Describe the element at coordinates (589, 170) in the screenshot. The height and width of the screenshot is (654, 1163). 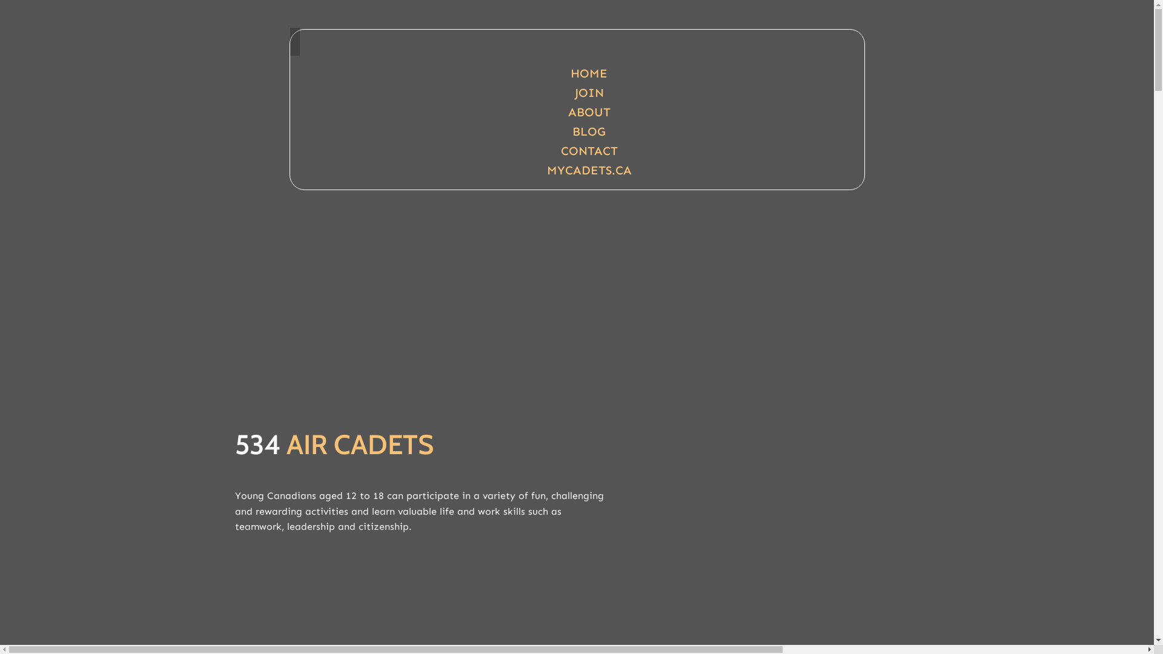
I see `MYCADETS.CA` at that location.